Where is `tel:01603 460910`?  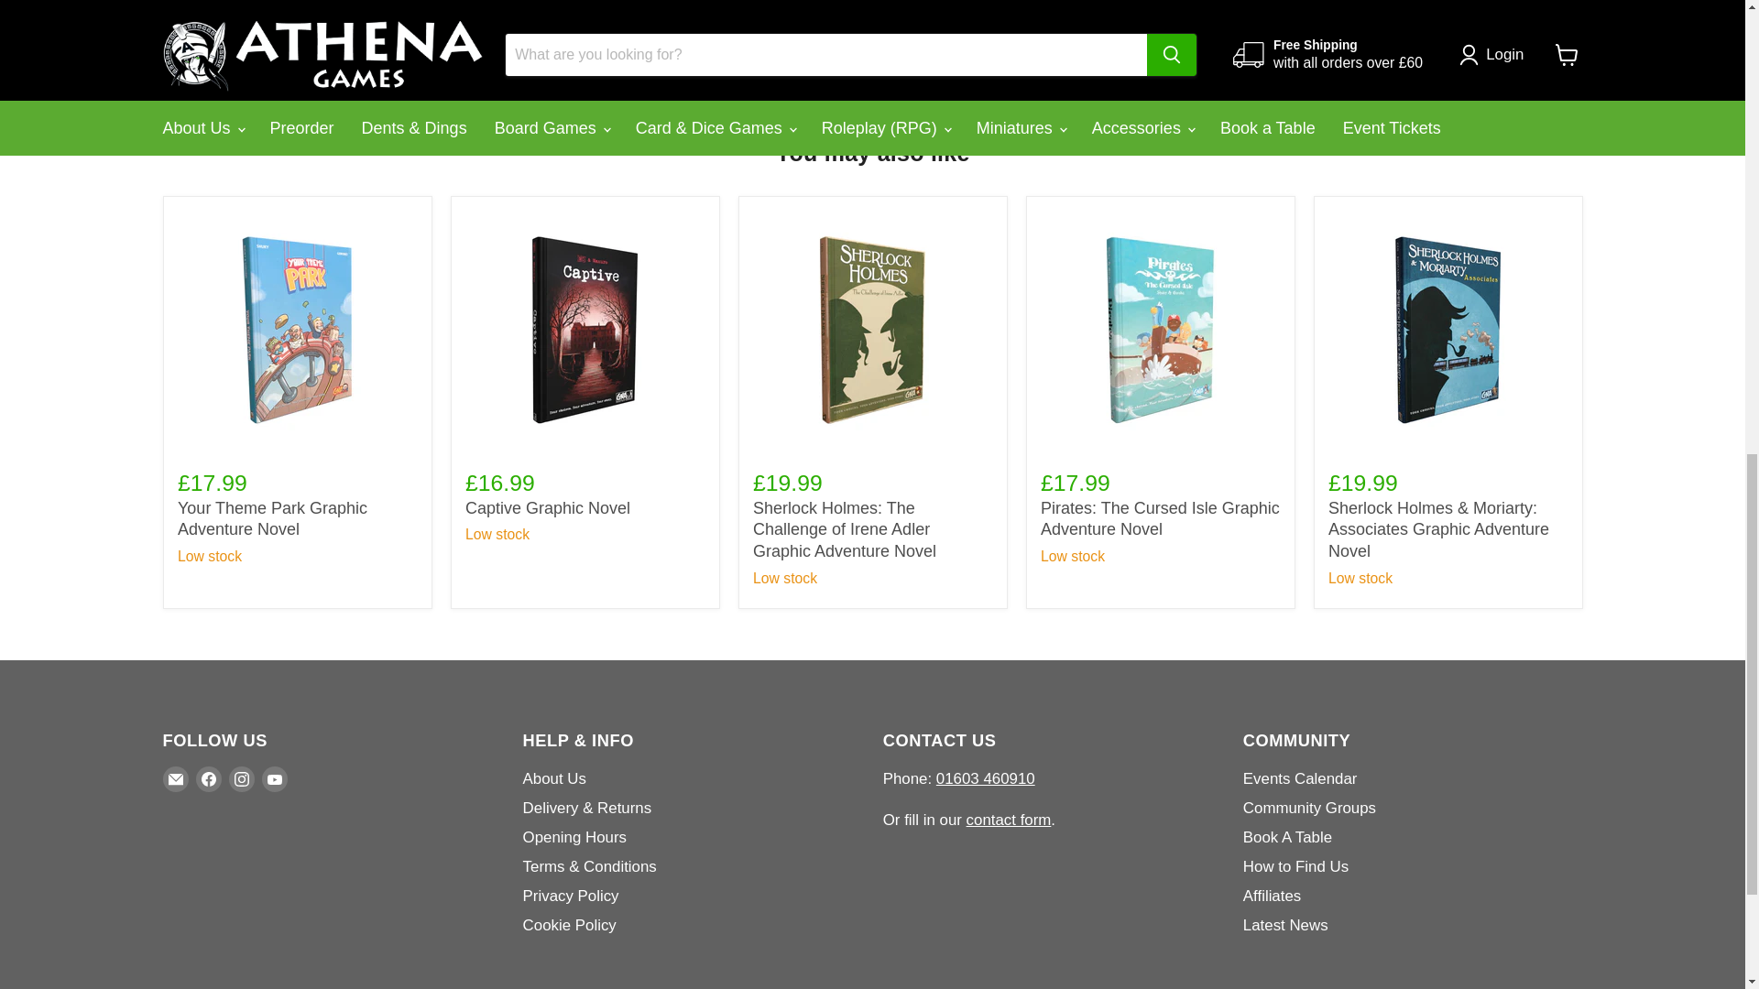
tel:01603 460910 is located at coordinates (986, 778).